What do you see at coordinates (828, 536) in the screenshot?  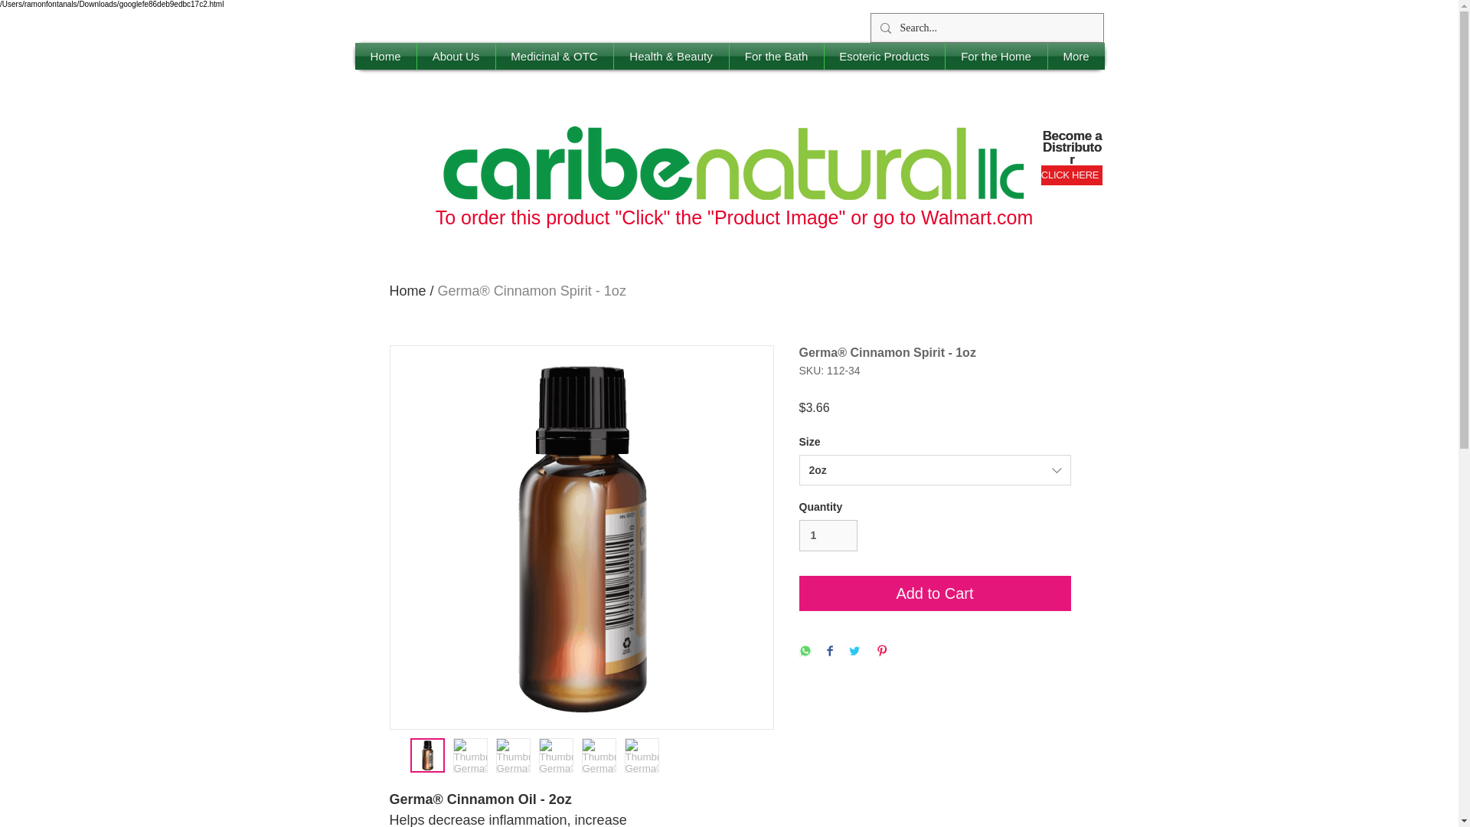 I see `1` at bounding box center [828, 536].